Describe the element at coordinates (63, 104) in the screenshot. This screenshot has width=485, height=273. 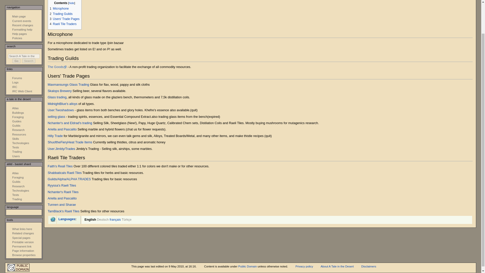
I see `MidnightBlue's alloys` at that location.